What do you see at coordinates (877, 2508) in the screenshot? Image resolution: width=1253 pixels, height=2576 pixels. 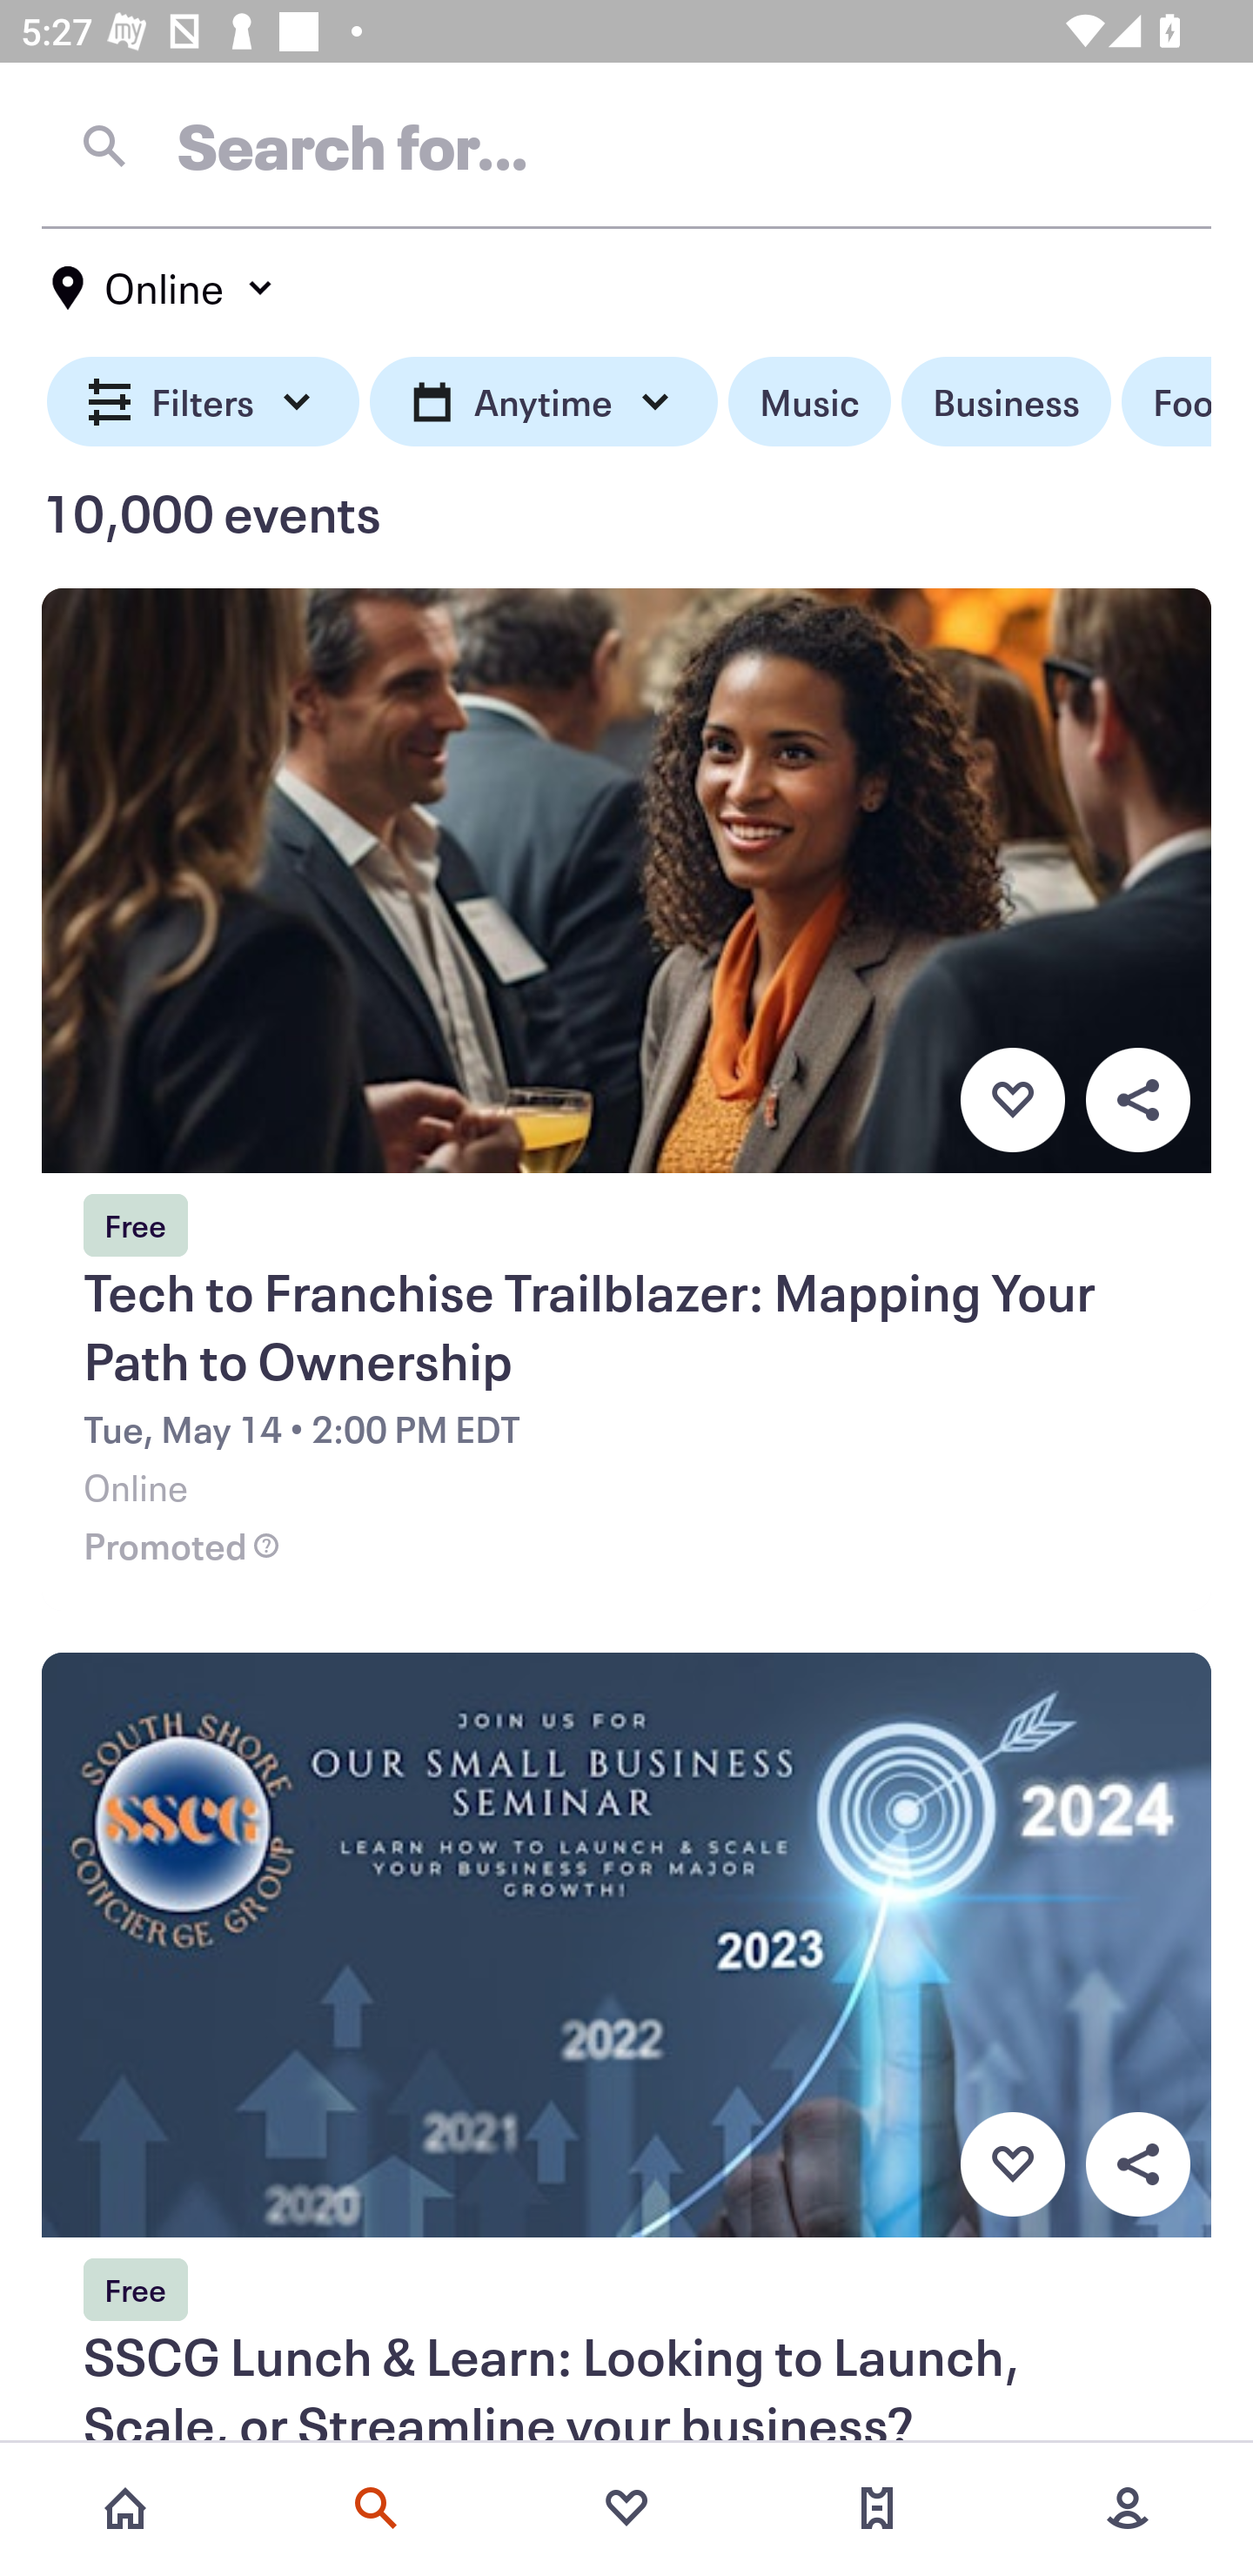 I see `Tickets` at bounding box center [877, 2508].